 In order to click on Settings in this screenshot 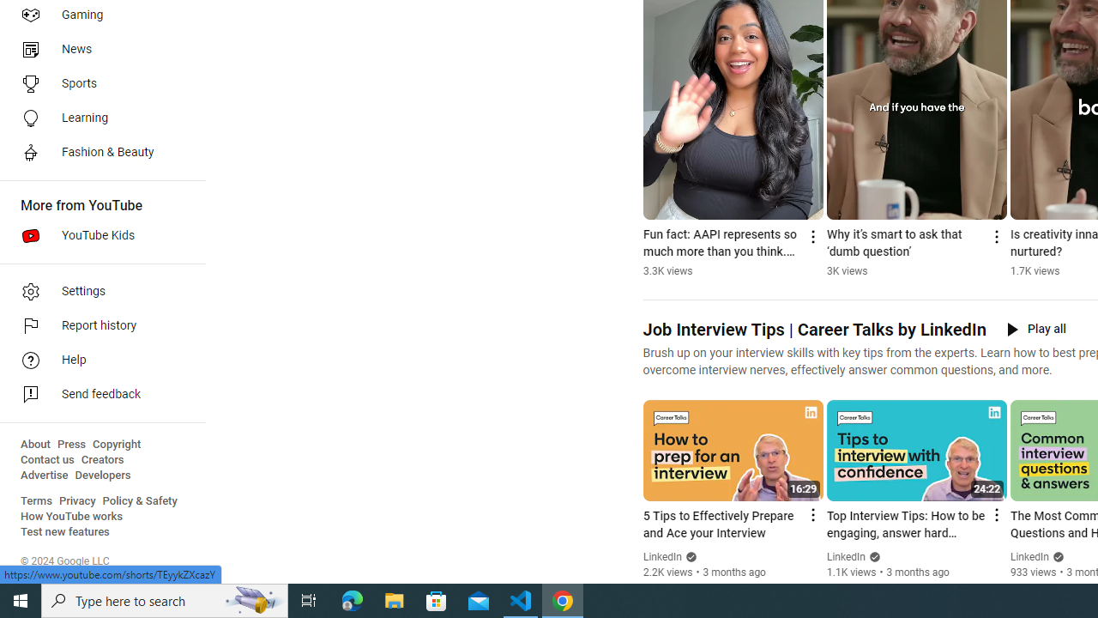, I will do `click(98, 292)`.